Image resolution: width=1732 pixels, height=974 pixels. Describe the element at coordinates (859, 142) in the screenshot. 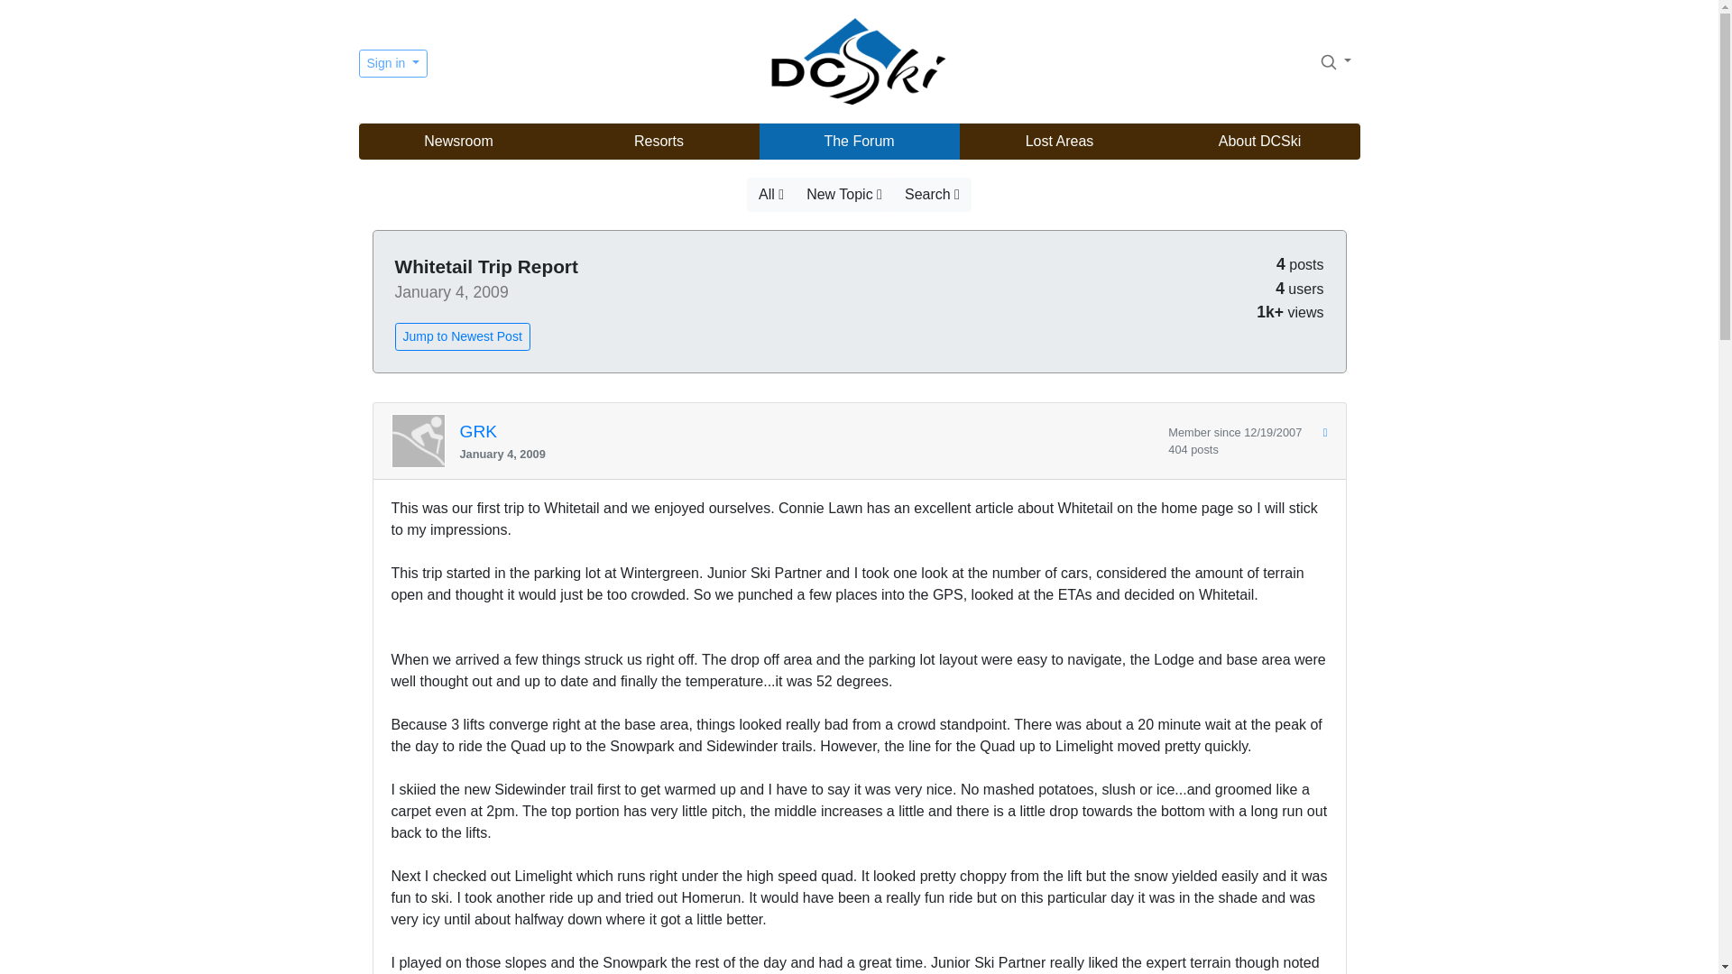

I see `The Forum` at that location.